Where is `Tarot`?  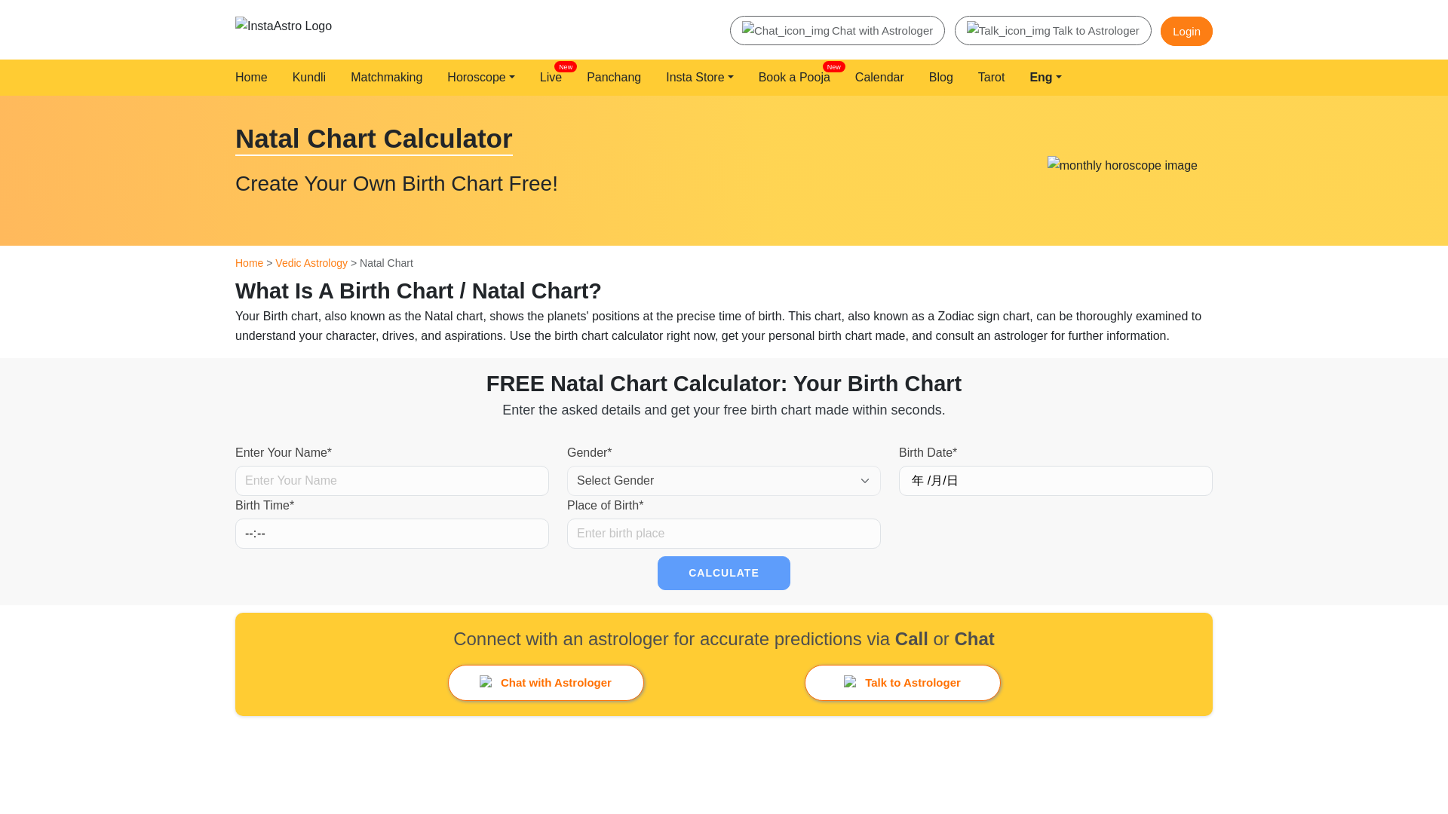
Tarot is located at coordinates (994, 78).